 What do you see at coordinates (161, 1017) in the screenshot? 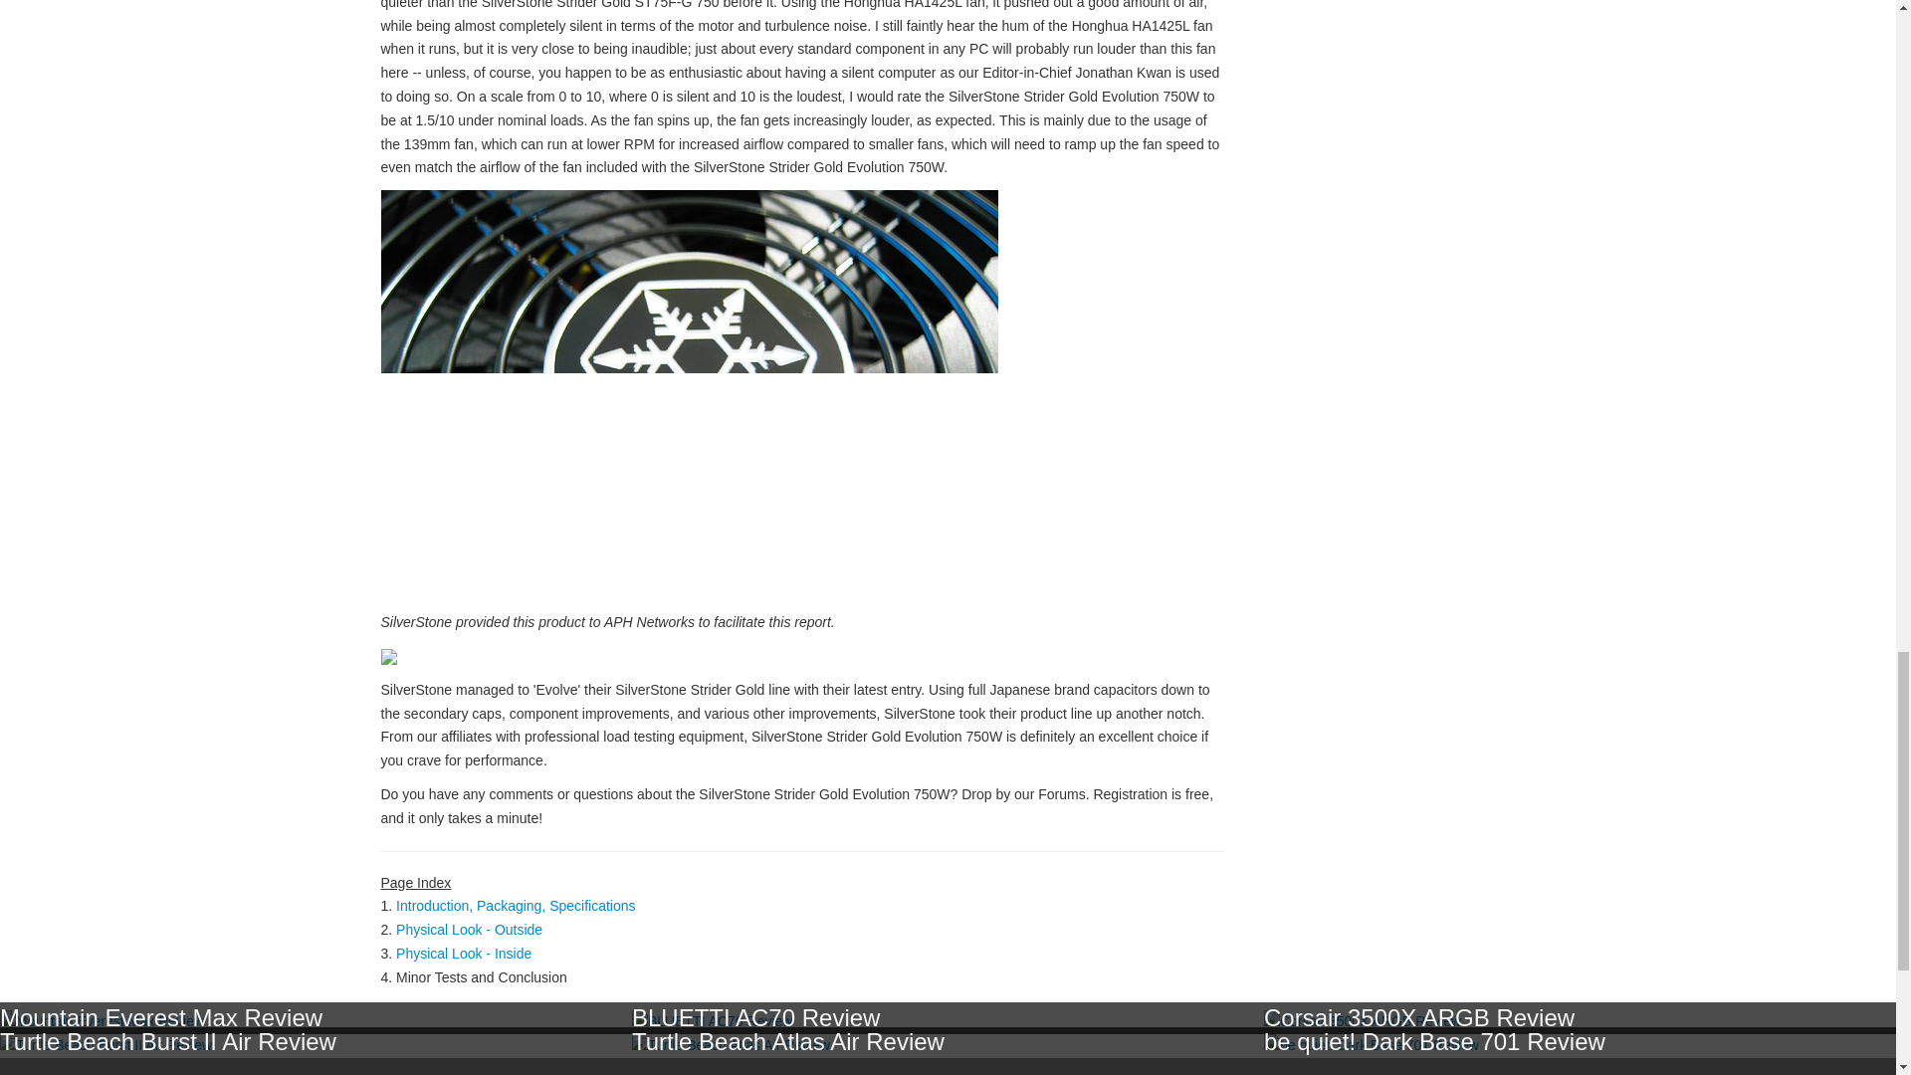
I see `Mountain Everest Max Review` at bounding box center [161, 1017].